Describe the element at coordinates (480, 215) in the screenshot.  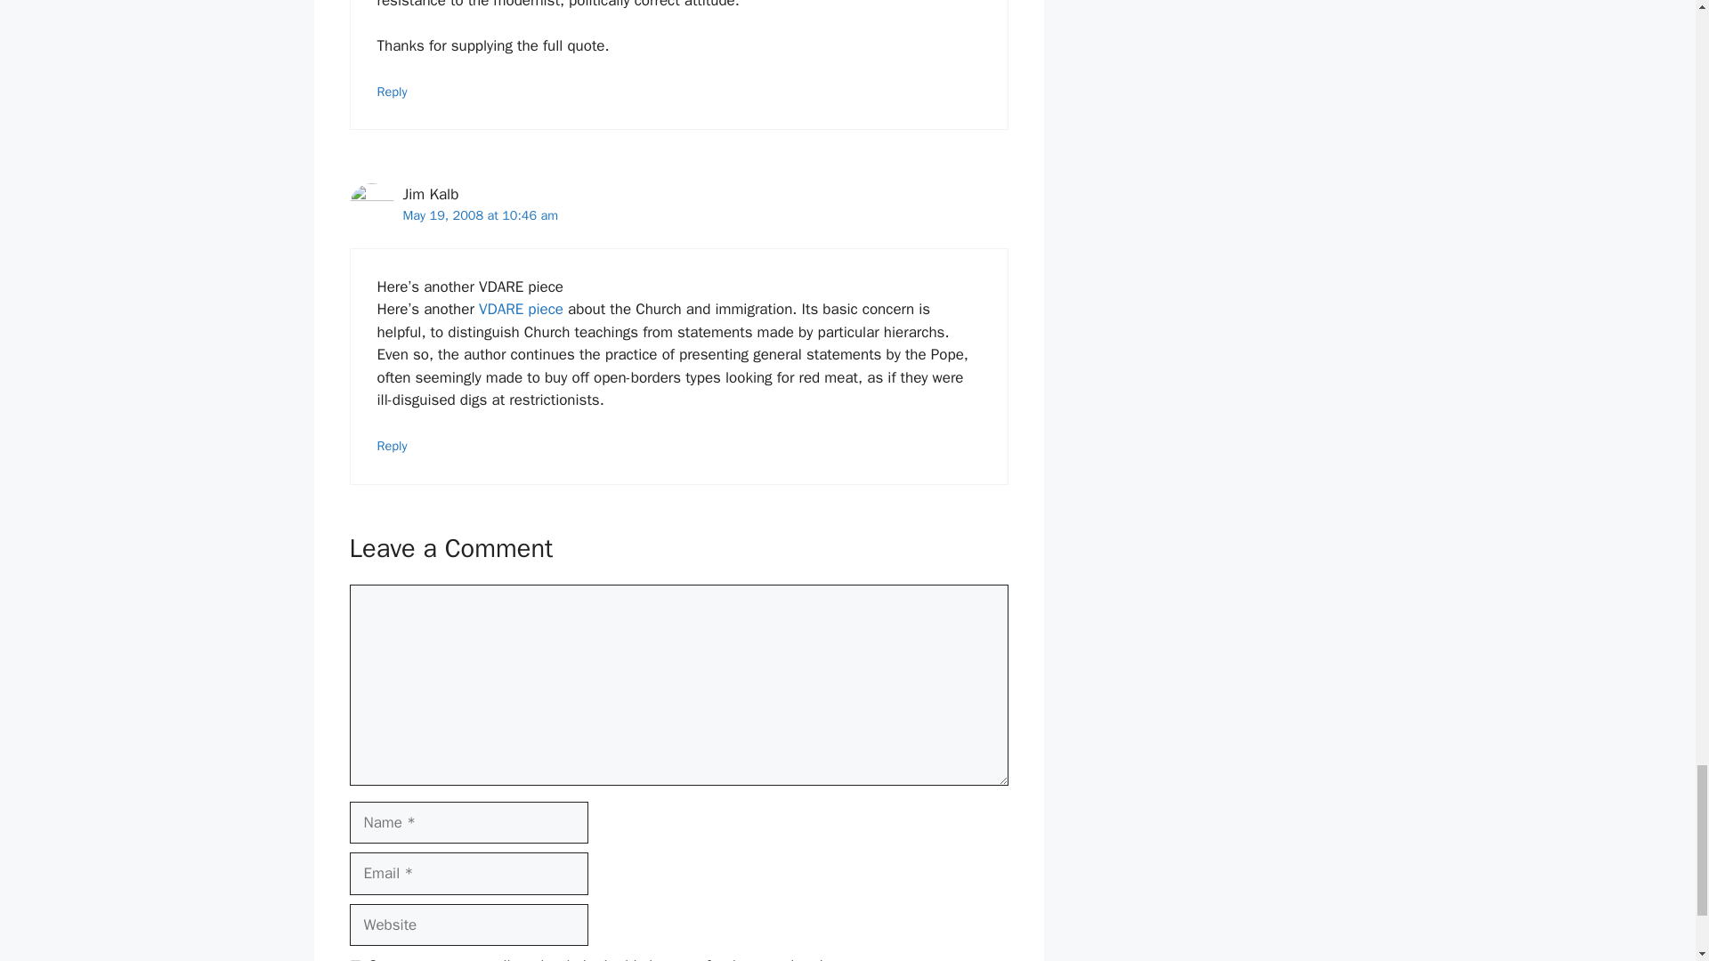
I see `May 19, 2008 at 10:46 am` at that location.